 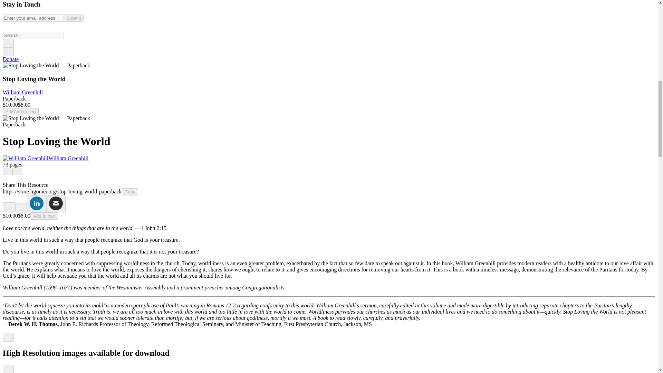 What do you see at coordinates (56, 204) in the screenshot?
I see `Email` at bounding box center [56, 204].